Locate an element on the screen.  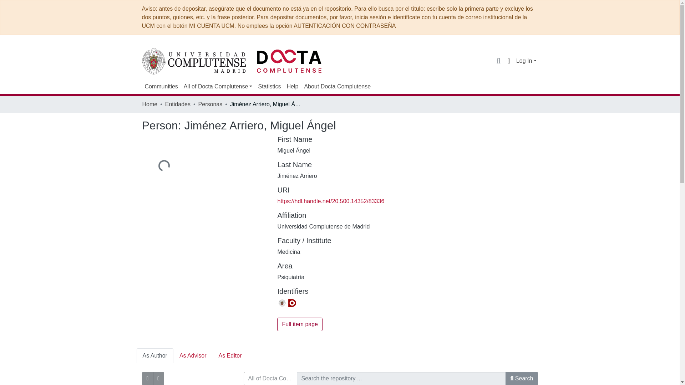
Language switch is located at coordinates (509, 61).